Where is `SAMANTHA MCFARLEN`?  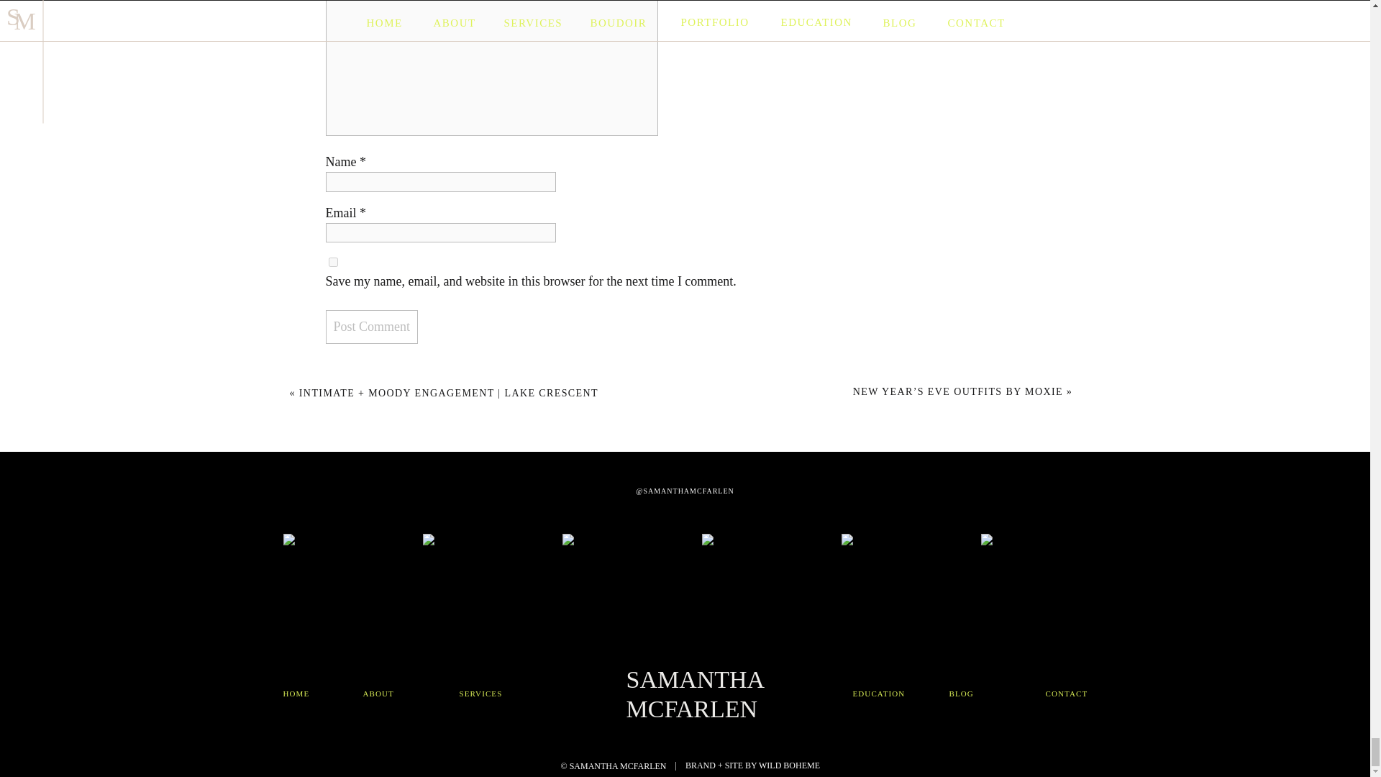
SAMANTHA MCFARLEN is located at coordinates (690, 692).